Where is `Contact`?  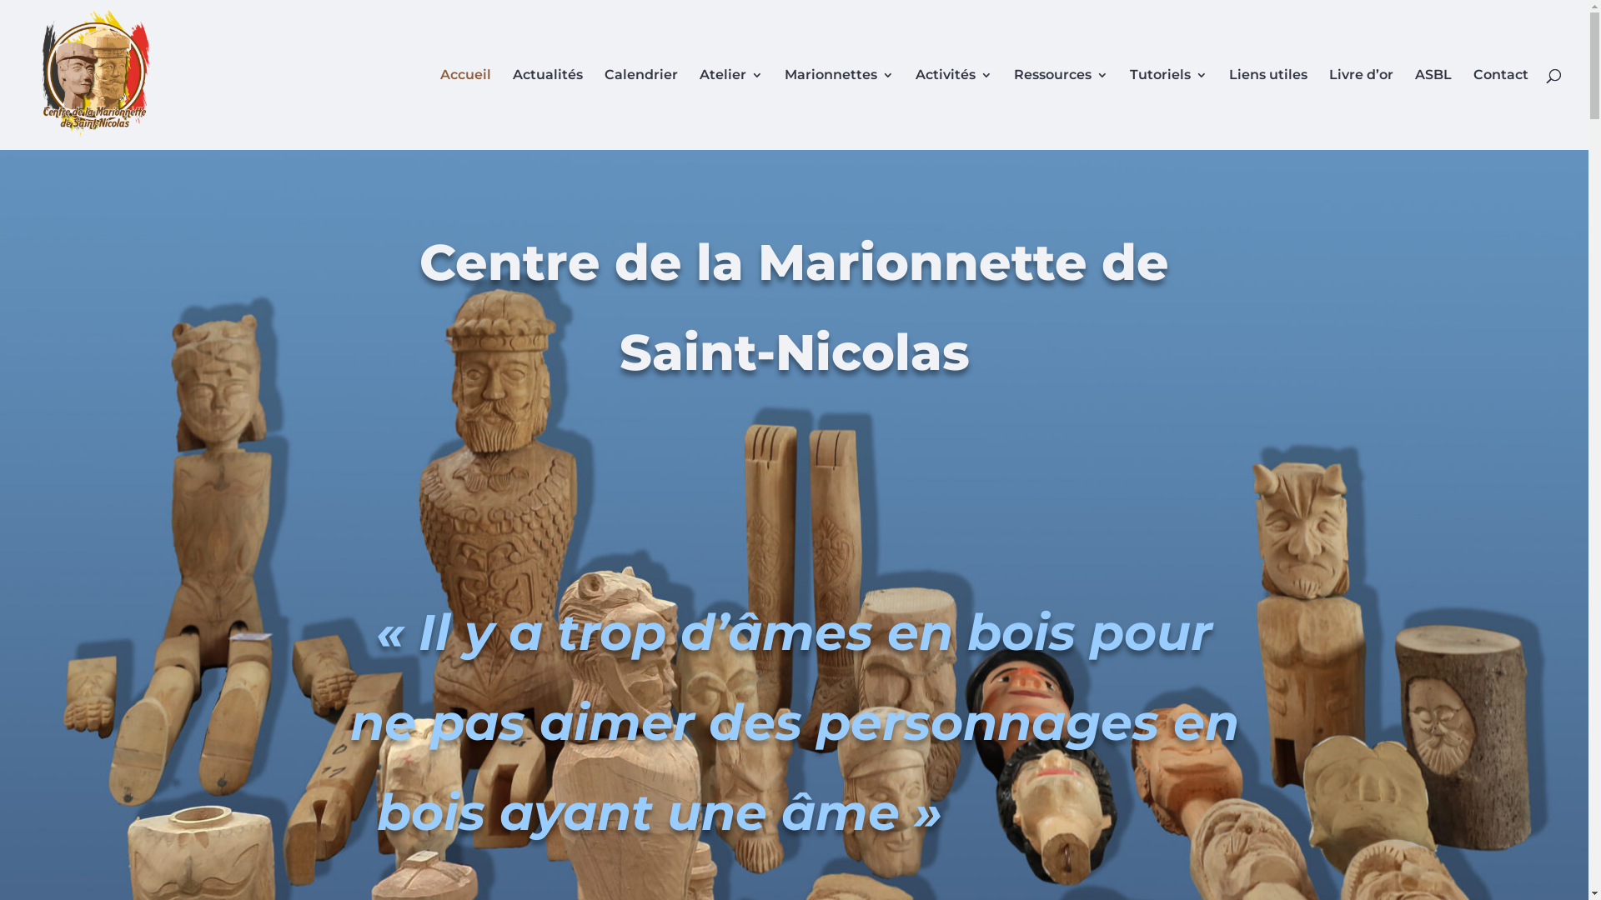 Contact is located at coordinates (1501, 110).